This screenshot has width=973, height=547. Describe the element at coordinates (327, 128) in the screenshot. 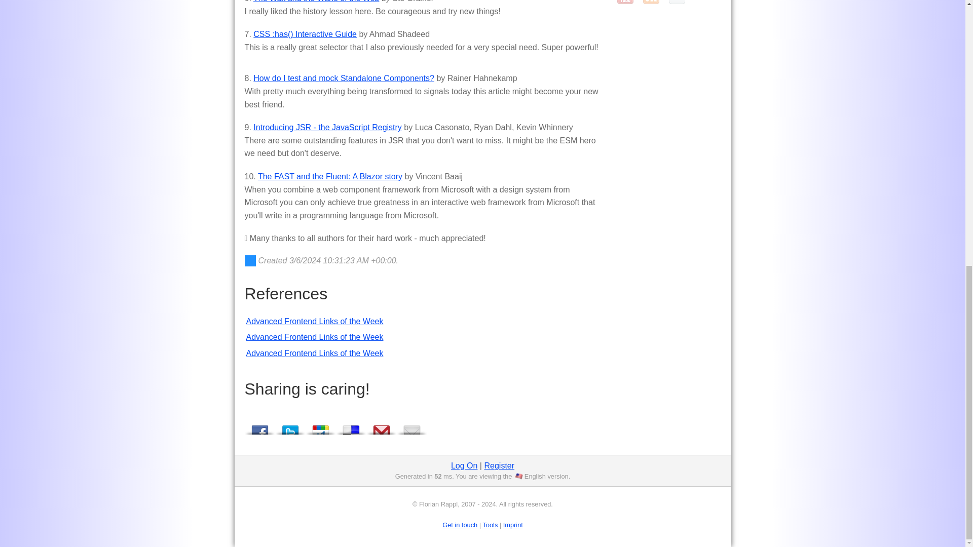

I see `Introducing JSR - the JavaScript Registry` at that location.